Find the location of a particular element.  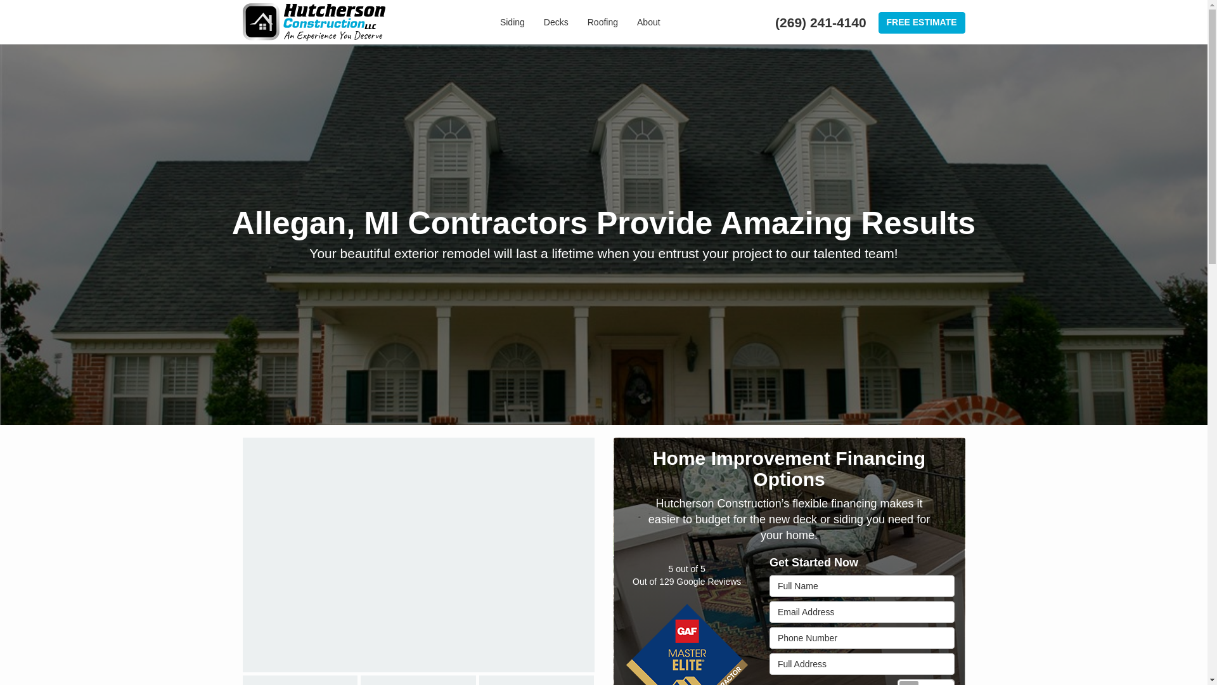

Decks is located at coordinates (556, 22).